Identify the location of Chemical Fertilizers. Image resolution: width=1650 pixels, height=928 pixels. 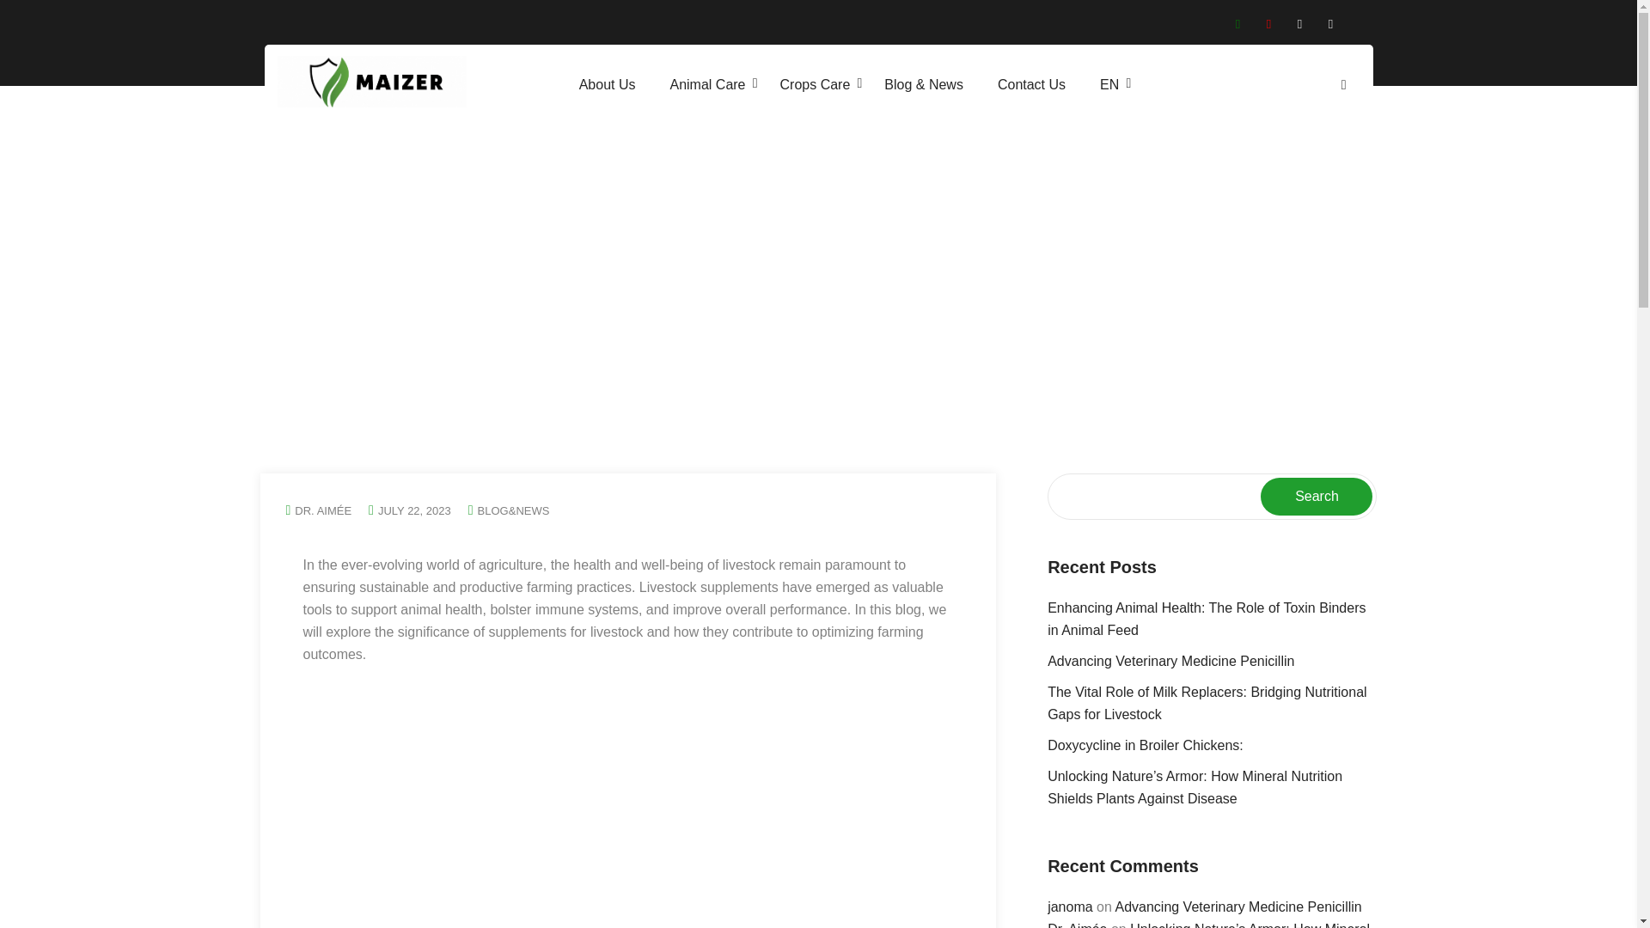
(1011, 220).